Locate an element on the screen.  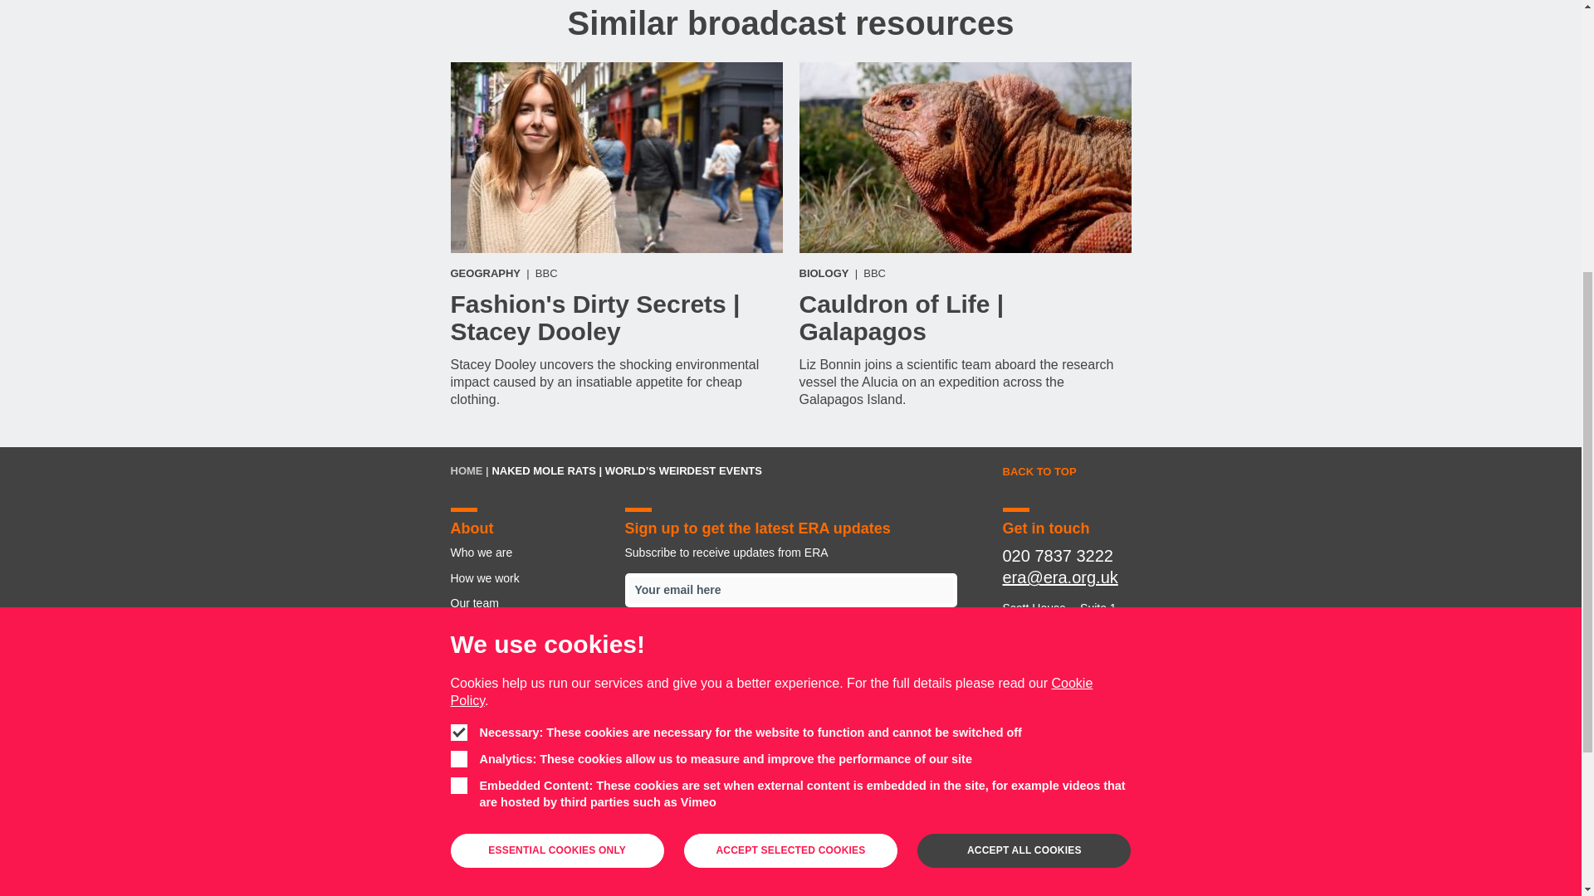
Our team is located at coordinates (528, 602).